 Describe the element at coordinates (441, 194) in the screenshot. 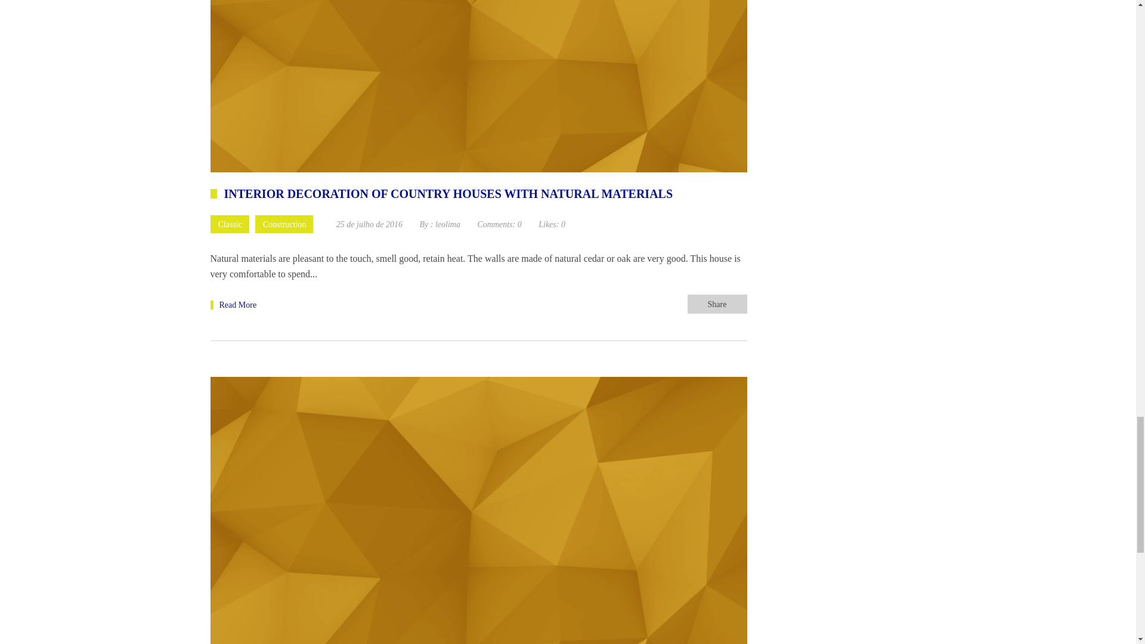

I see `INTERIOR DECORATION OF COUNTRY HOUSES WITH NATURAL MATERIALS` at that location.